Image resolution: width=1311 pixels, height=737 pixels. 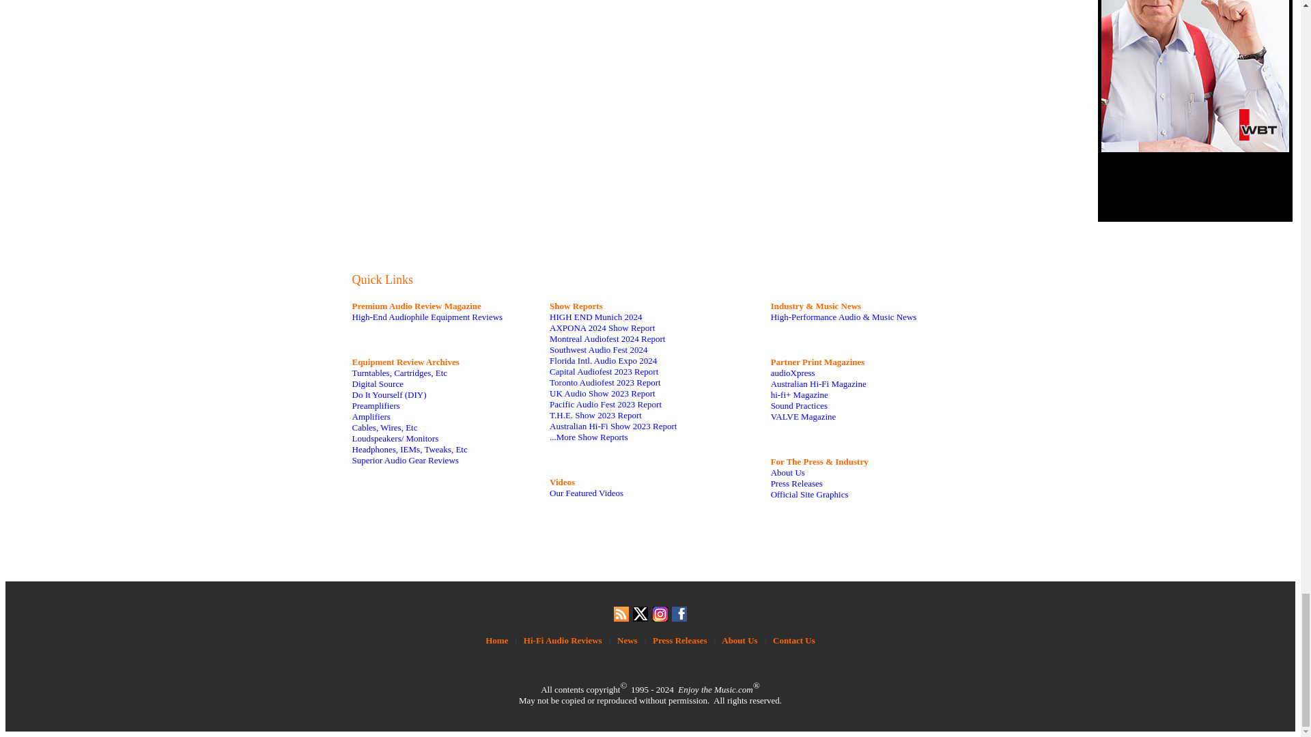 What do you see at coordinates (410, 449) in the screenshot?
I see `Headphones, IEMs, Tweaks, Etc` at bounding box center [410, 449].